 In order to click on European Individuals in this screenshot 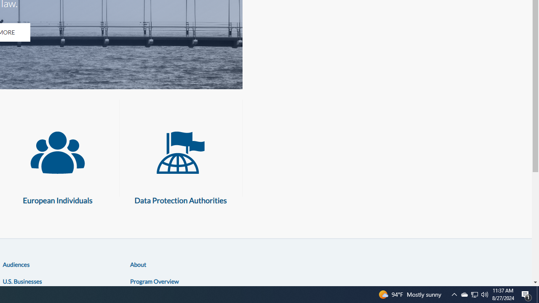, I will do `click(57, 153)`.